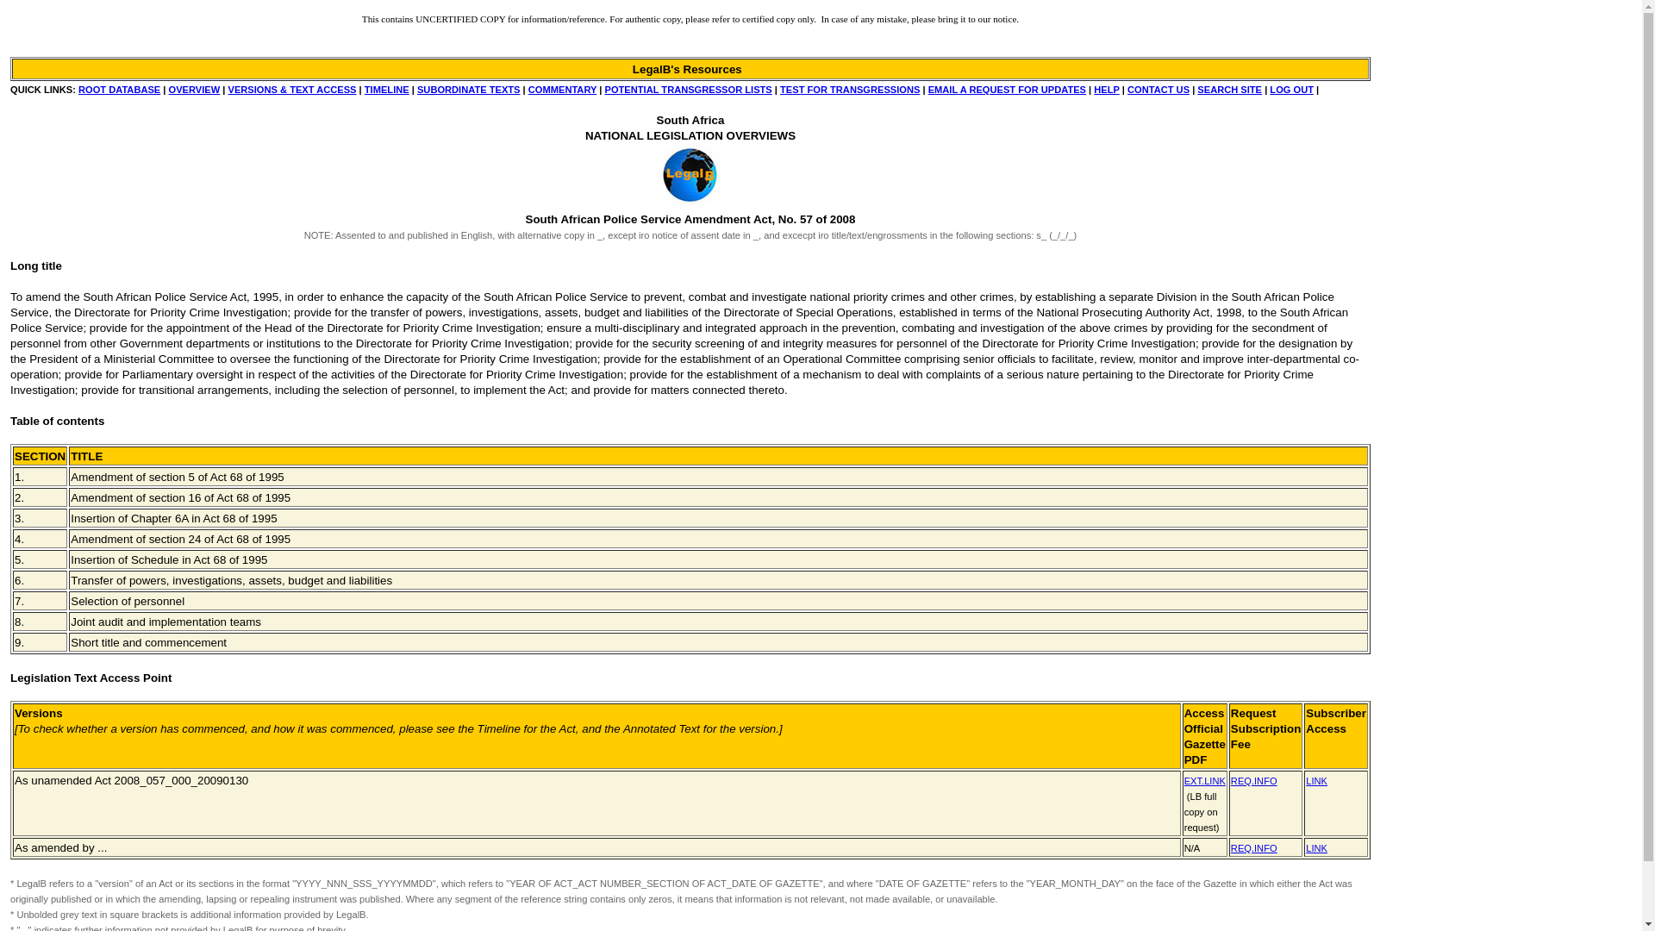 The height and width of the screenshot is (931, 1655). I want to click on SUBORDINATE TEXTS, so click(469, 90).